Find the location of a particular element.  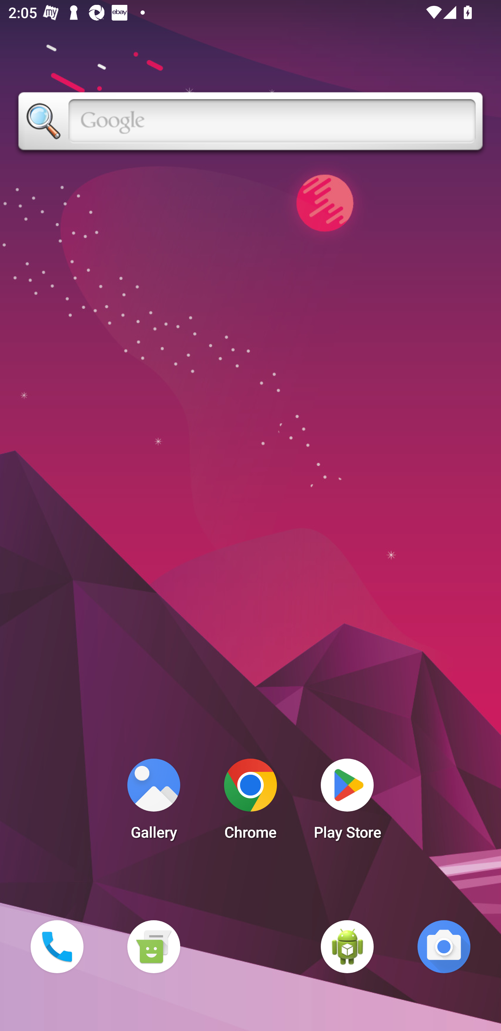

WebView Browser Tester is located at coordinates (347, 946).